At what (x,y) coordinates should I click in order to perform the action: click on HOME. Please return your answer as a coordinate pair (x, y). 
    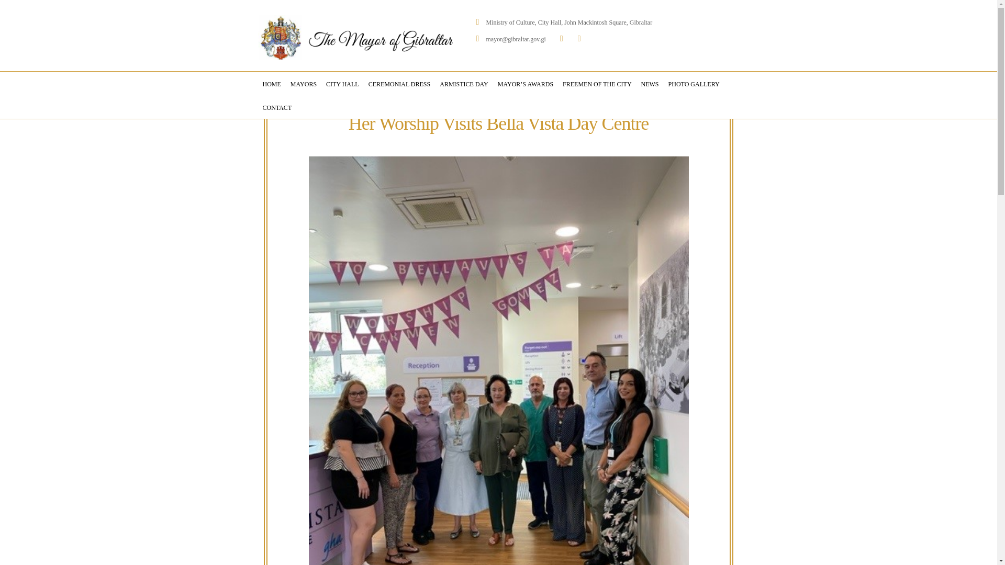
    Looking at the image, I should click on (271, 84).